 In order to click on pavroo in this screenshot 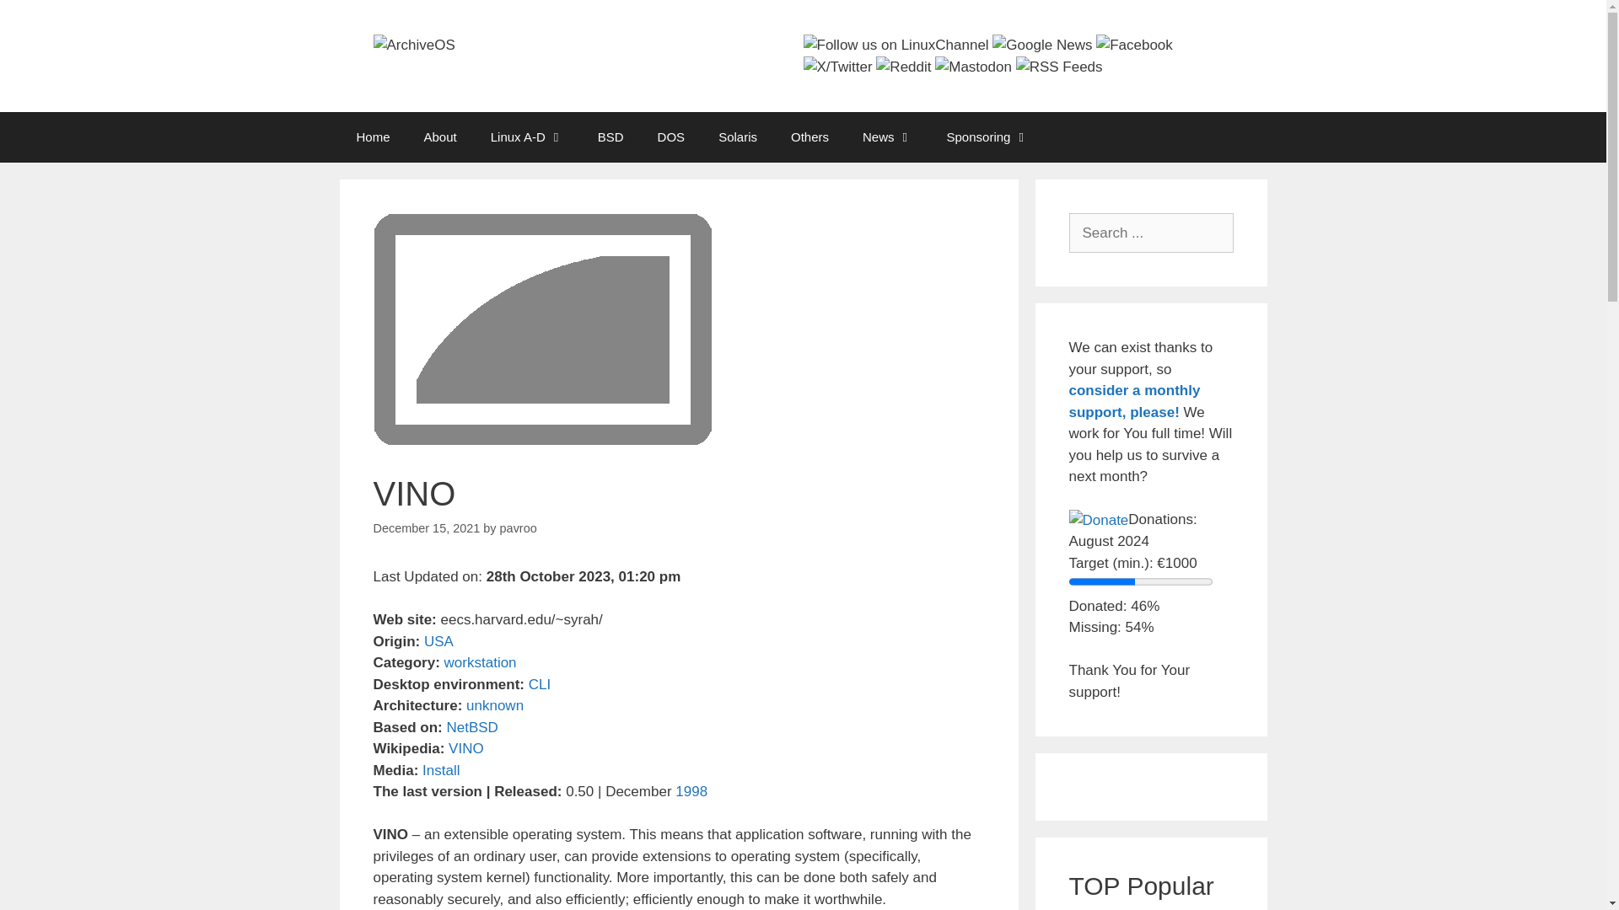, I will do `click(519, 527)`.